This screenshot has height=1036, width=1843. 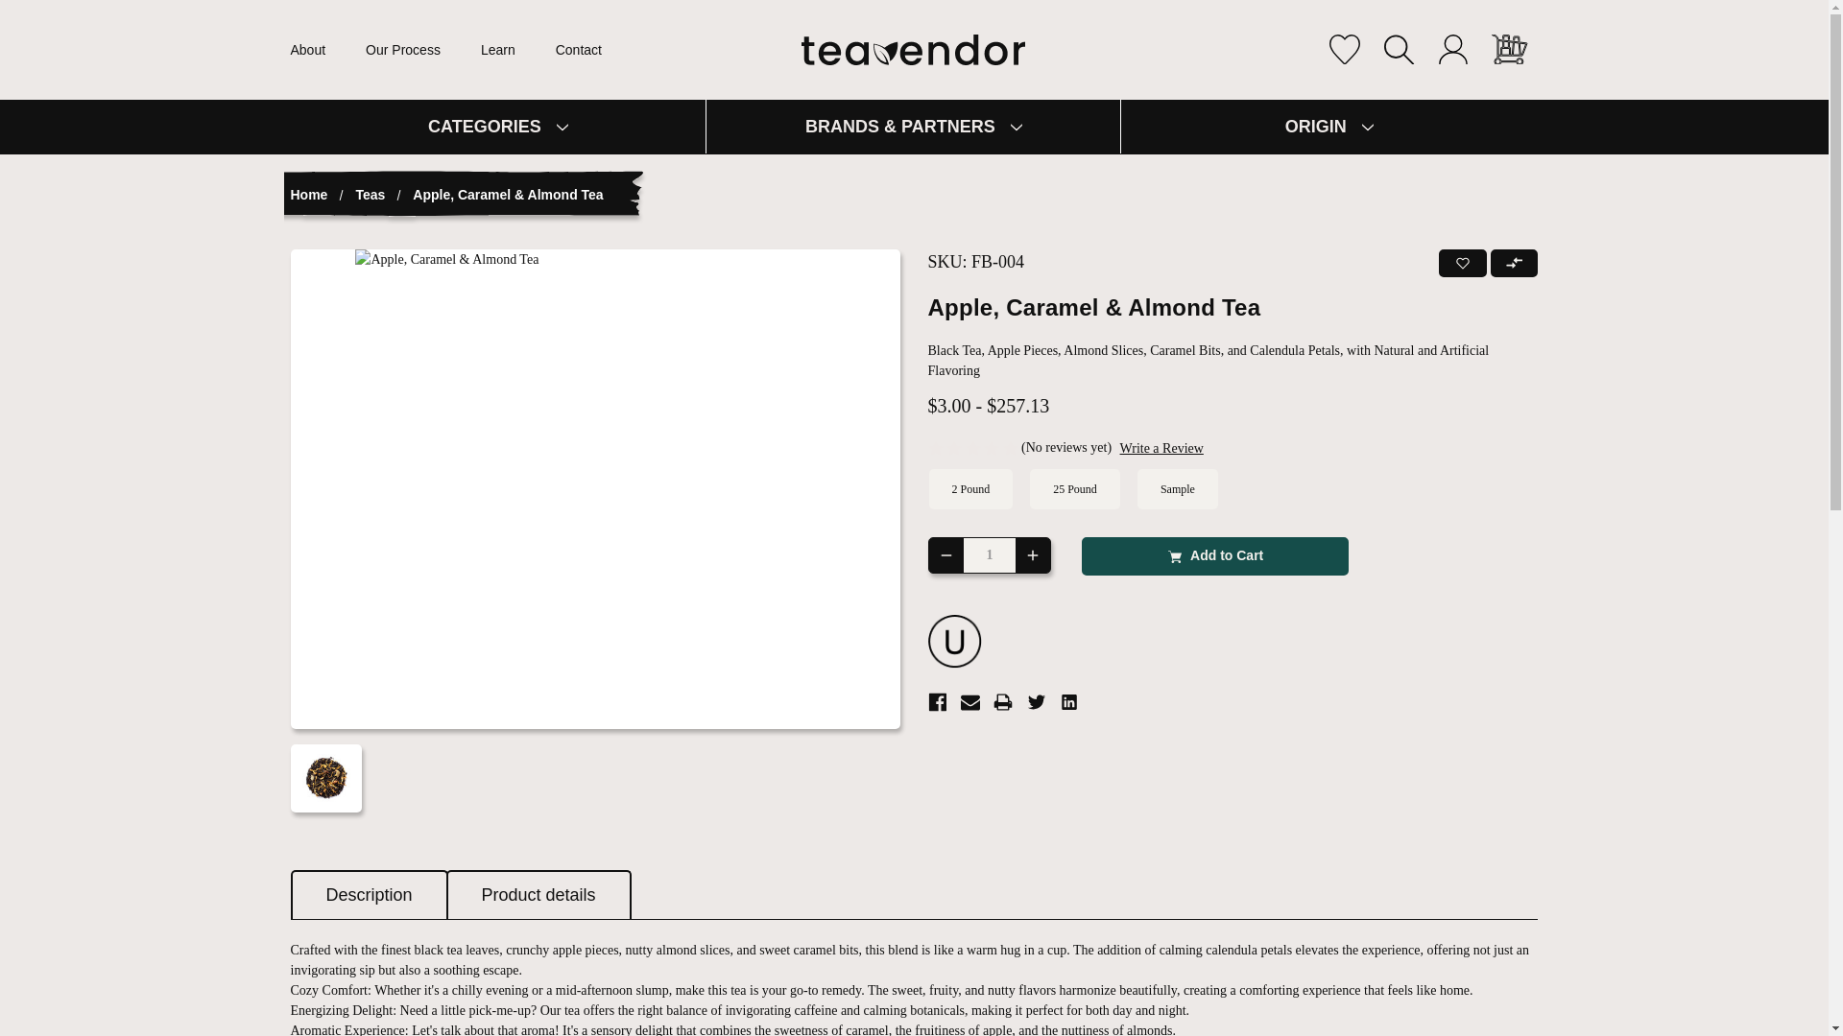 What do you see at coordinates (402, 49) in the screenshot?
I see `Our Process` at bounding box center [402, 49].